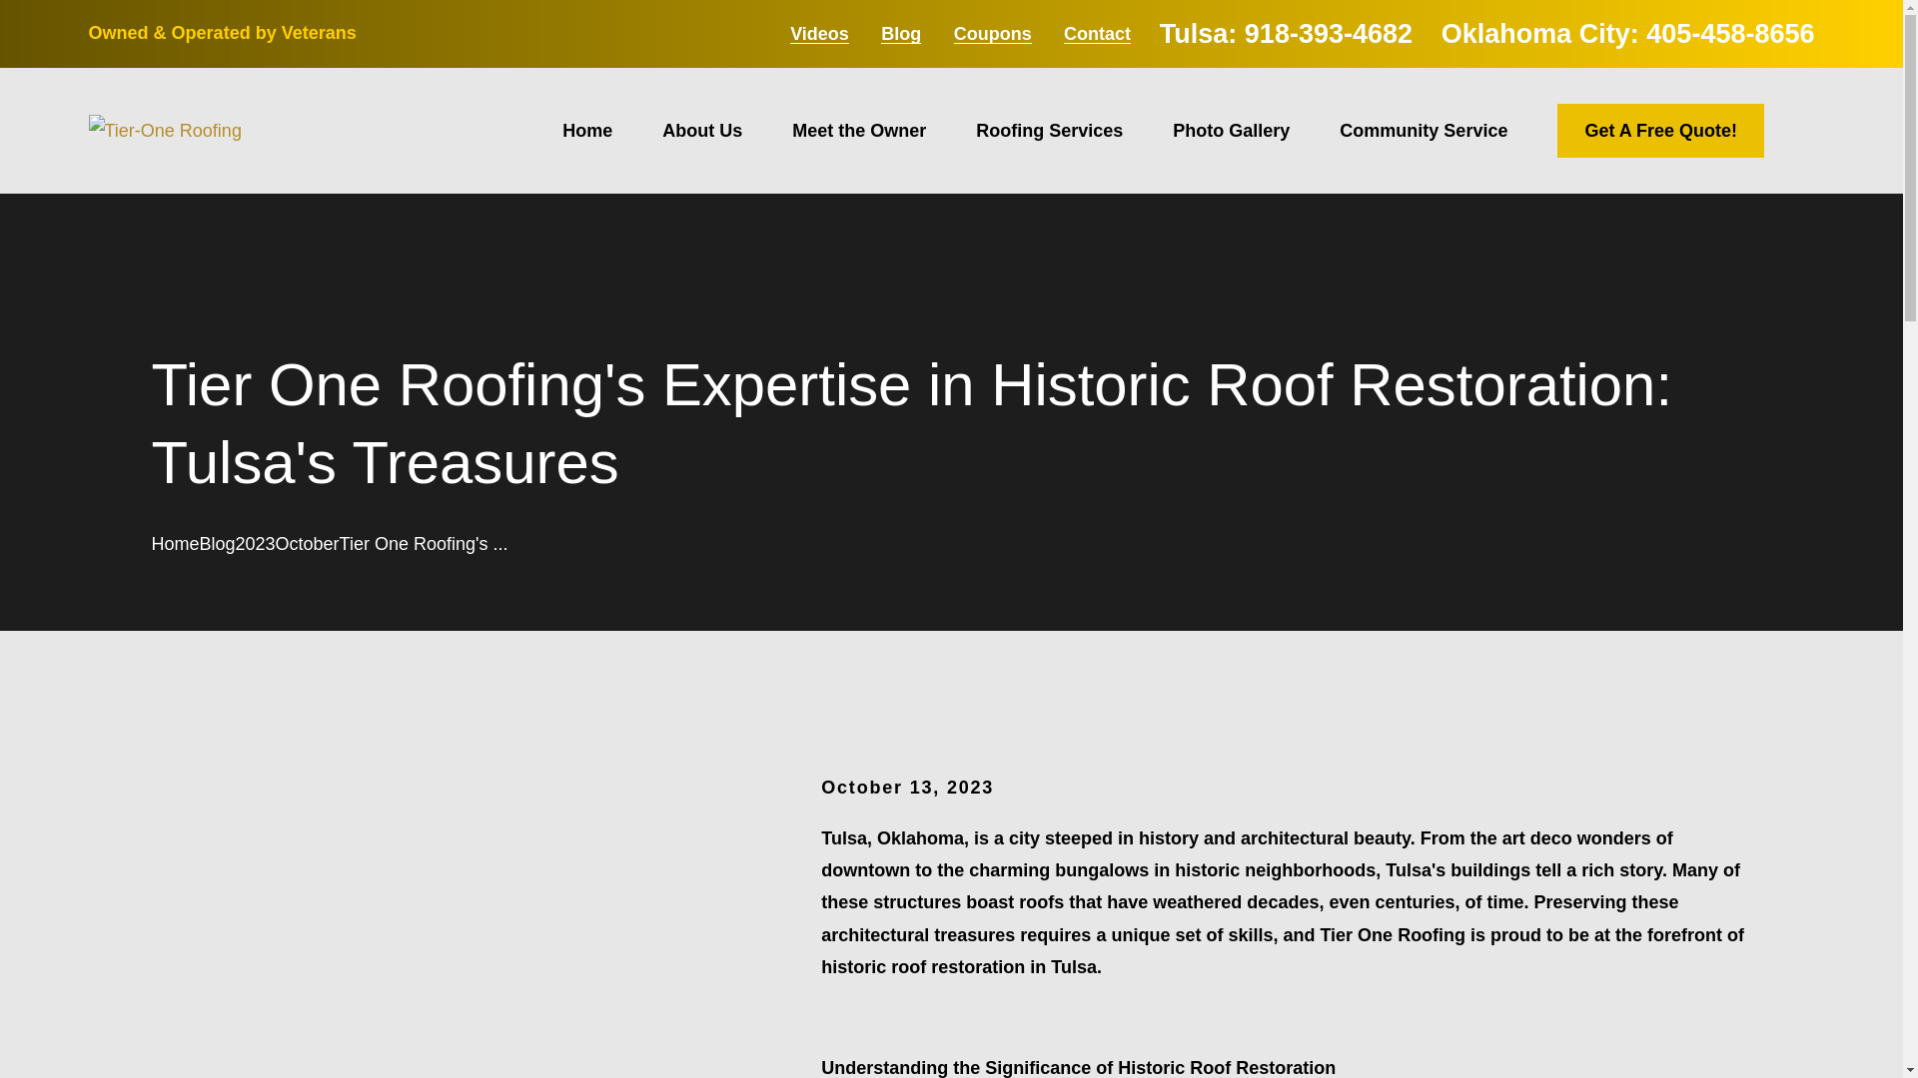  What do you see at coordinates (1628, 34) in the screenshot?
I see `Oklahoma City: 405-458-8656` at bounding box center [1628, 34].